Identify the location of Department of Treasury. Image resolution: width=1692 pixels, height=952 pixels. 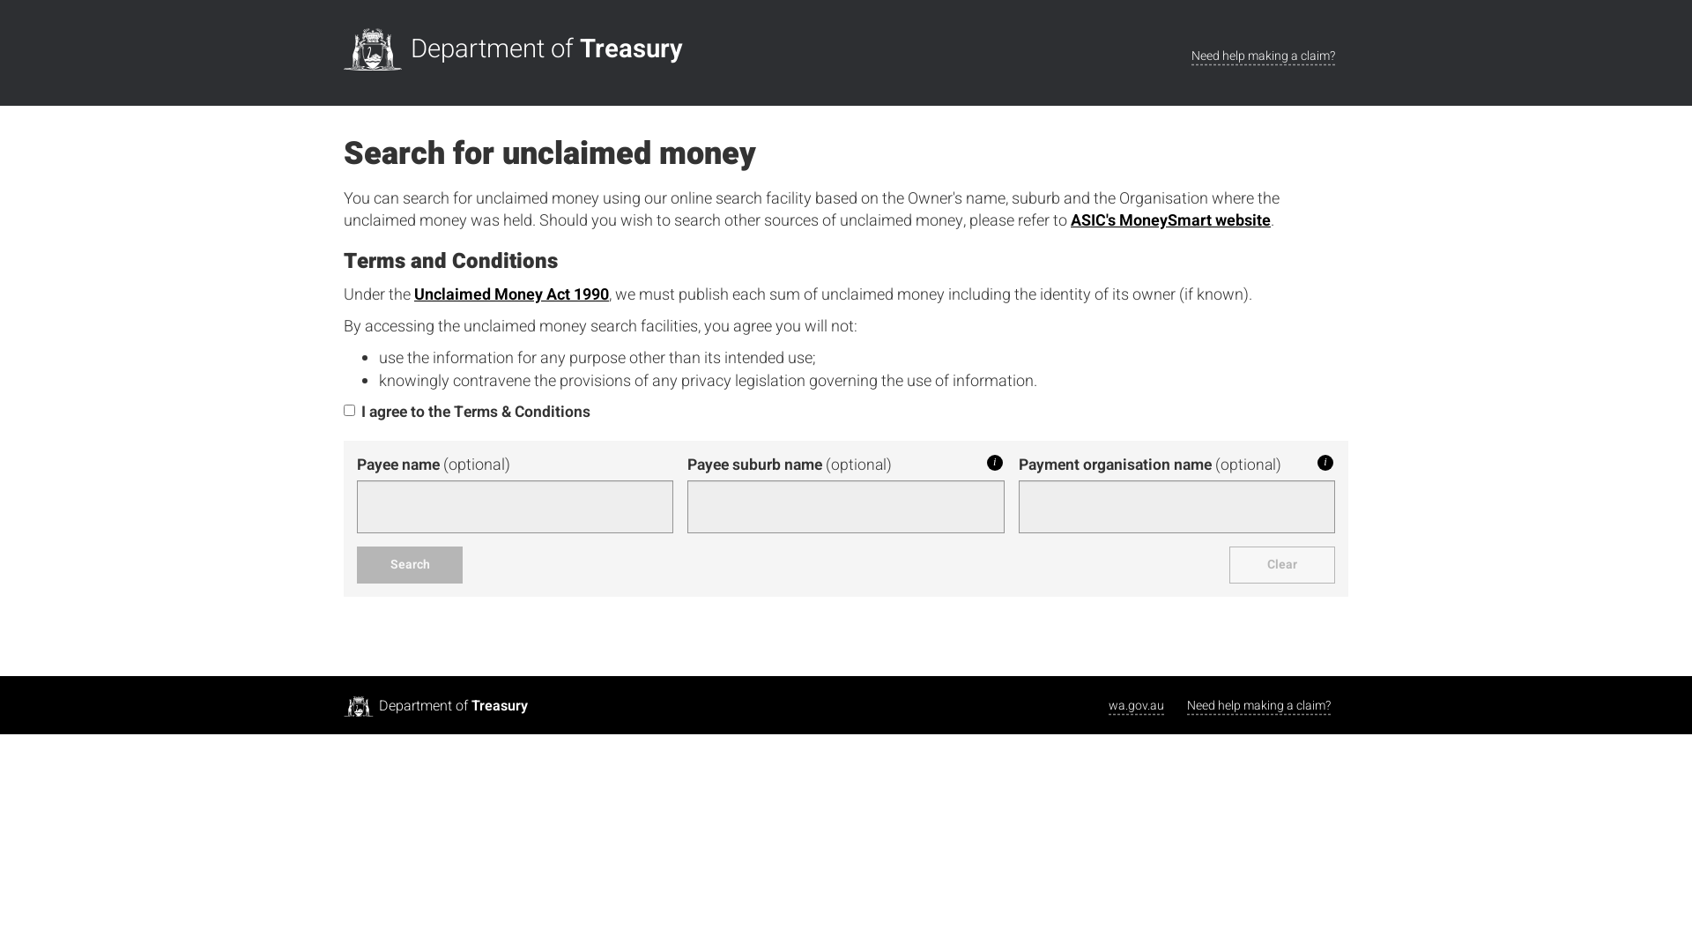
(518, 49).